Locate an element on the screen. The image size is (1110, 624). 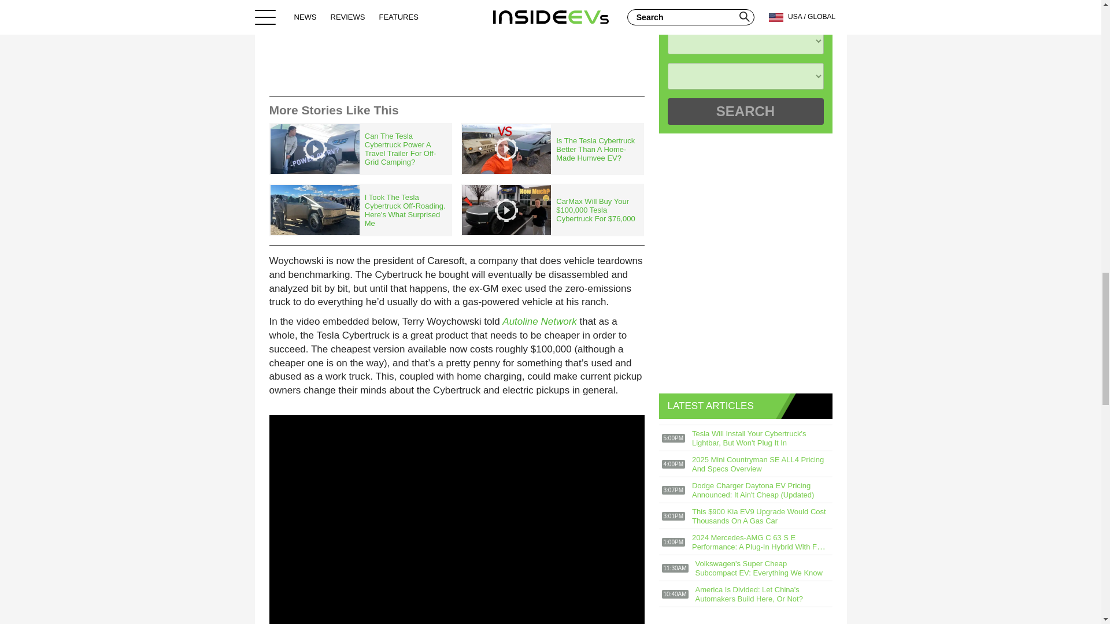
Autoline Network is located at coordinates (540, 321).